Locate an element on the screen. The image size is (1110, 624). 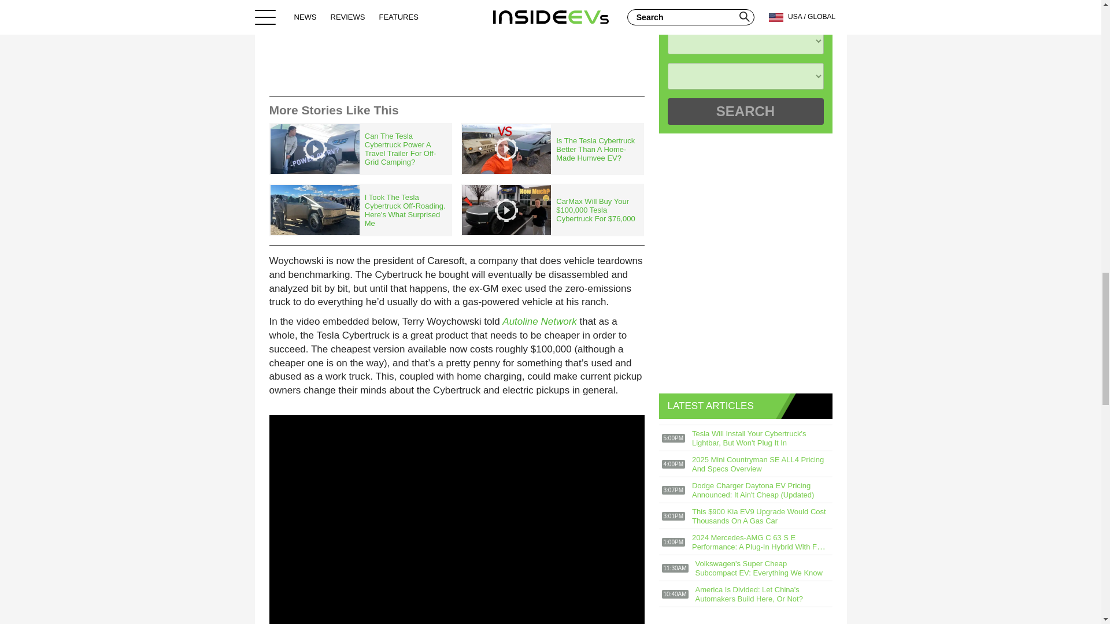
Autoline Network is located at coordinates (540, 321).